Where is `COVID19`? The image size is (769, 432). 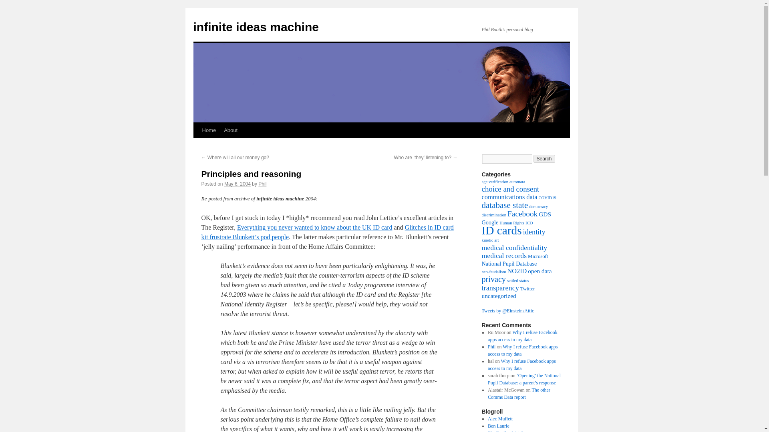
COVID19 is located at coordinates (547, 198).